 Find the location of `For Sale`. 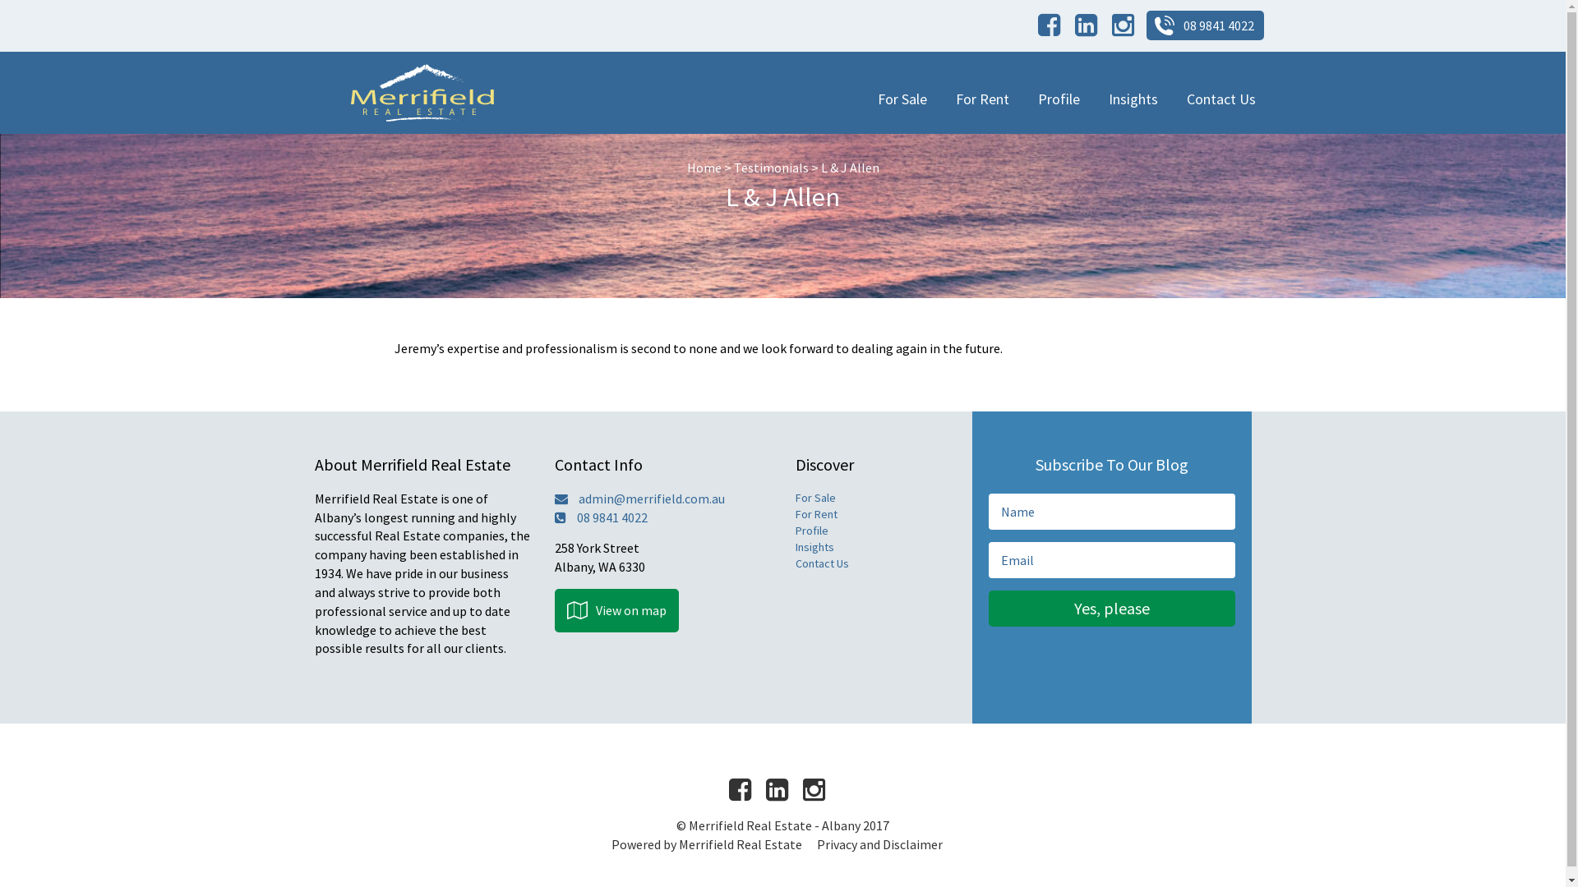

For Sale is located at coordinates (902, 99).